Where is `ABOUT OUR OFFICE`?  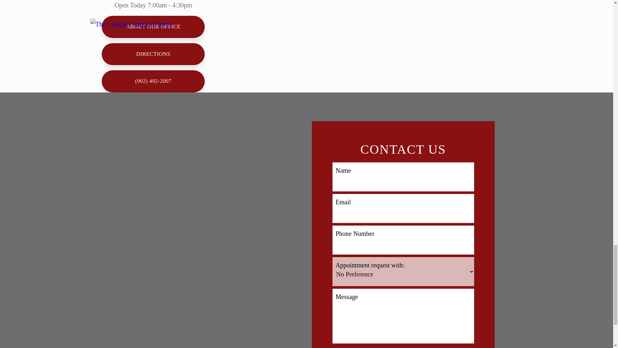 ABOUT OUR OFFICE is located at coordinates (153, 26).